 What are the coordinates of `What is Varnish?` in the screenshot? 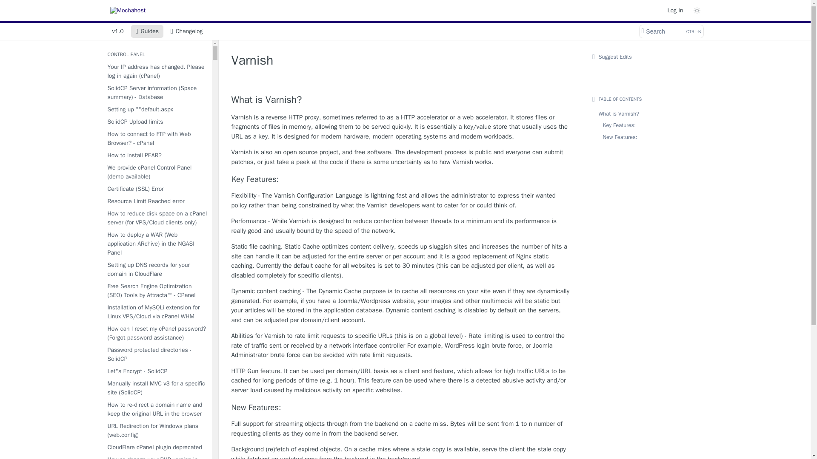 It's located at (402, 100).